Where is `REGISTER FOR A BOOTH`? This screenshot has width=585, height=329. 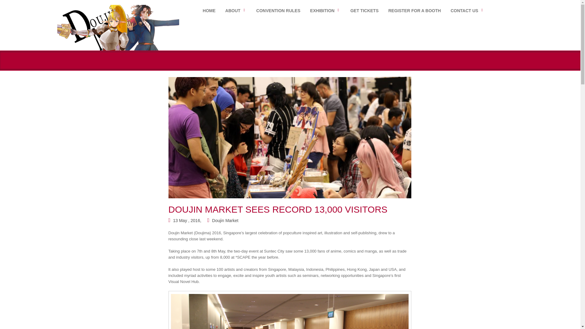 REGISTER FOR A BOOTH is located at coordinates (414, 11).